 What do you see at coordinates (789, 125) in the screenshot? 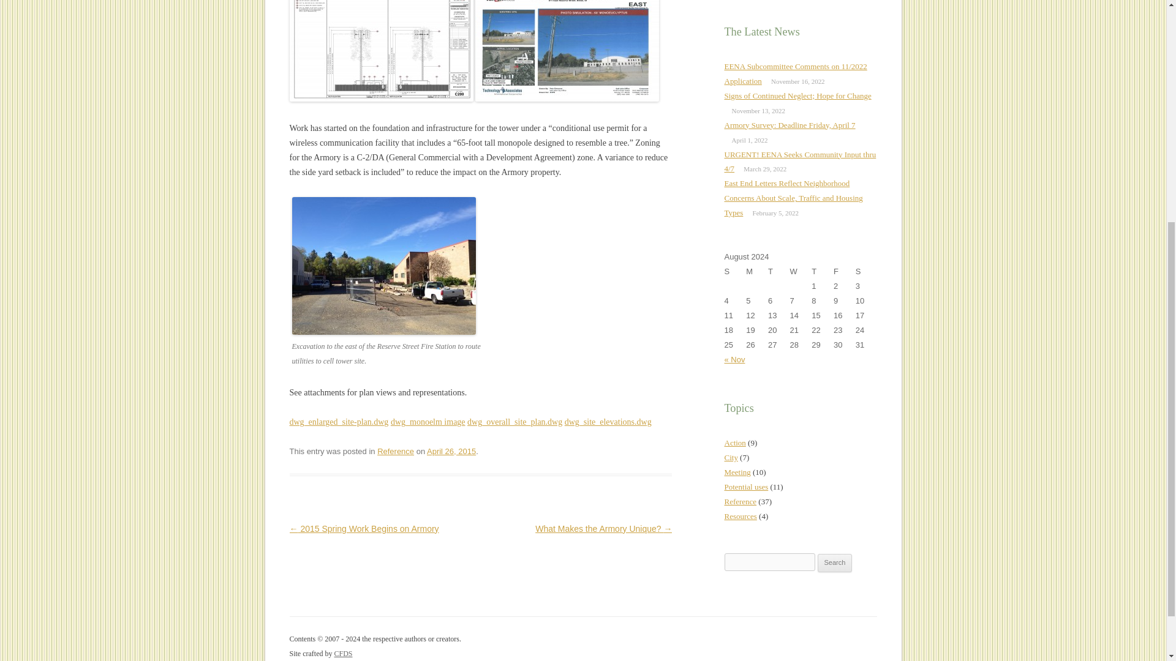
I see `Armory Survey: Deadline Friday, April 7` at bounding box center [789, 125].